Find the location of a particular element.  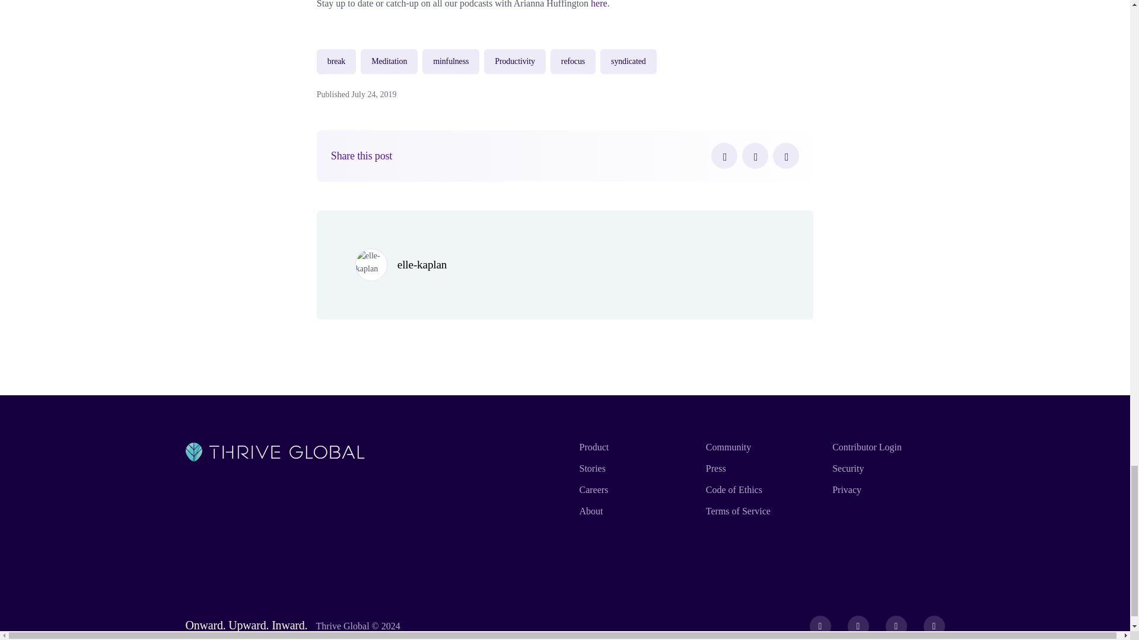

LinkedIn is located at coordinates (786, 155).